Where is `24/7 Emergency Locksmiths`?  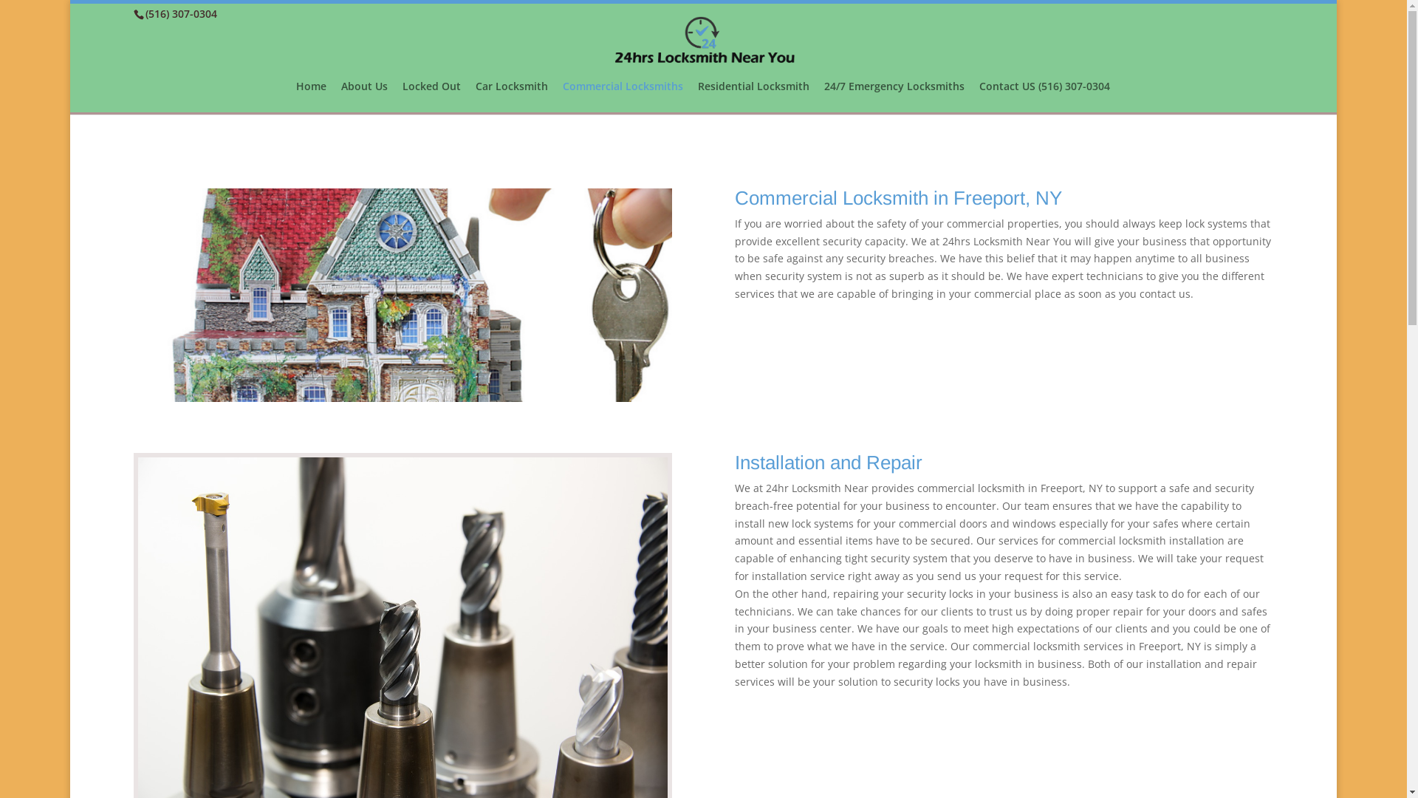 24/7 Emergency Locksmiths is located at coordinates (894, 97).